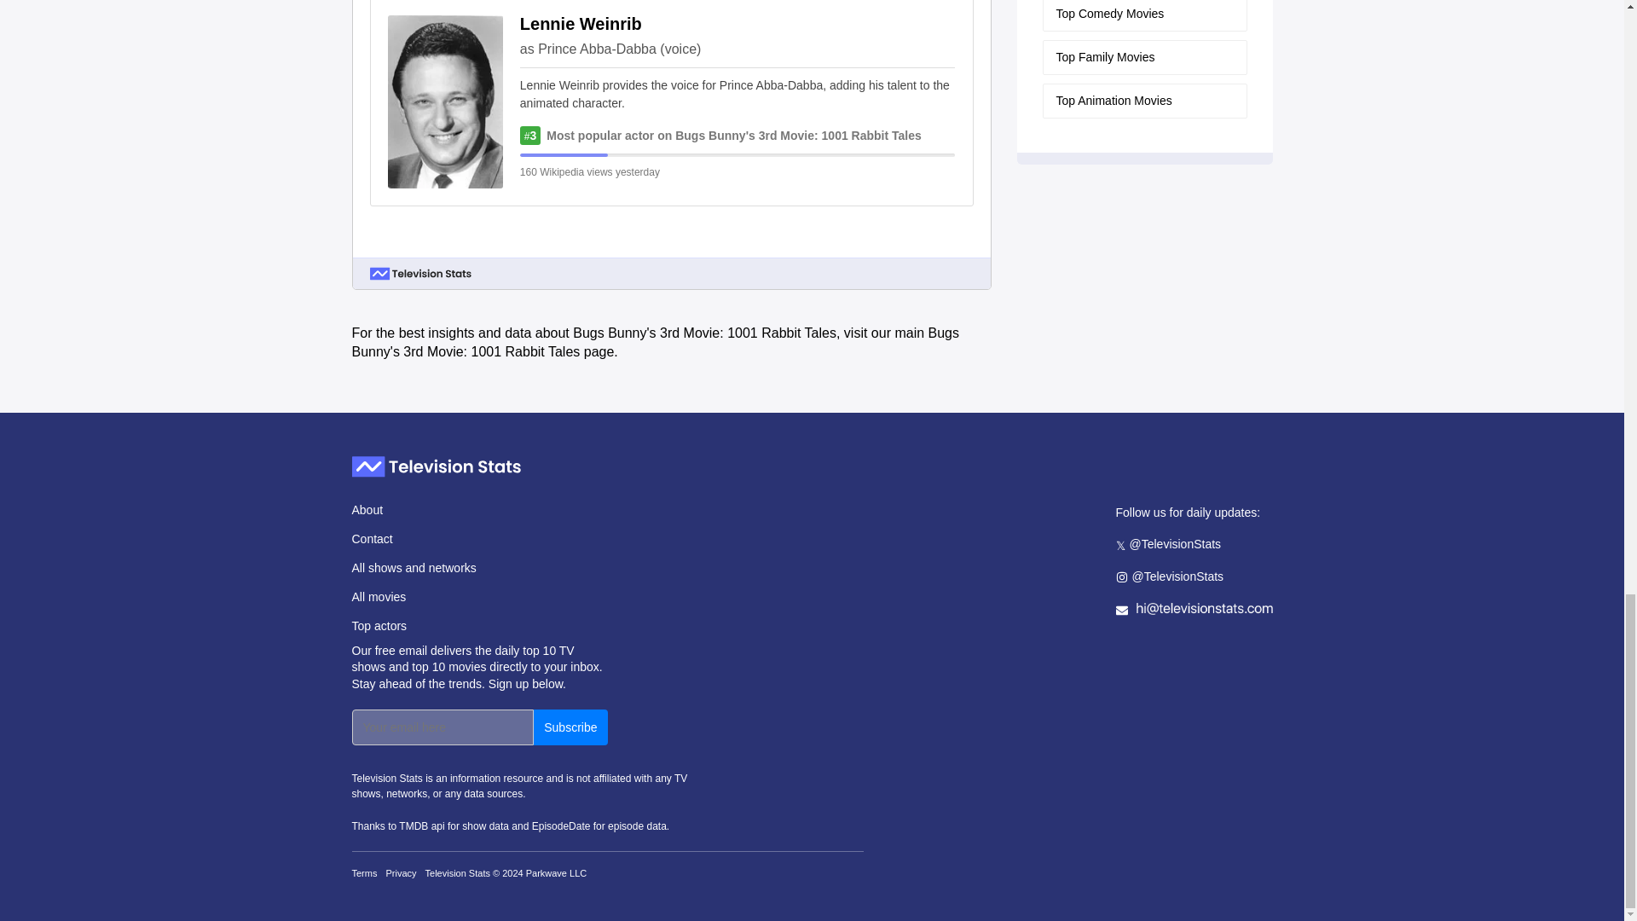 The image size is (1637, 921). I want to click on About, so click(479, 510).